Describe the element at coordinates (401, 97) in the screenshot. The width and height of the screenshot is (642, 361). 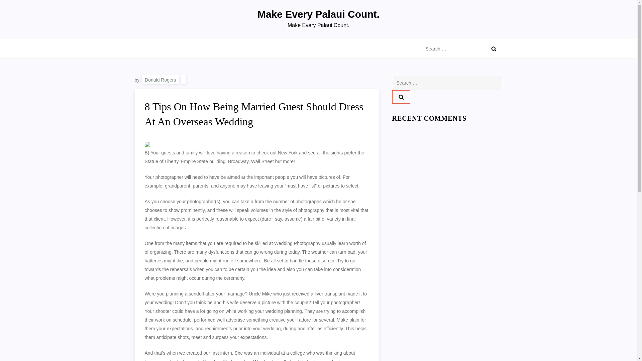
I see `Search` at that location.